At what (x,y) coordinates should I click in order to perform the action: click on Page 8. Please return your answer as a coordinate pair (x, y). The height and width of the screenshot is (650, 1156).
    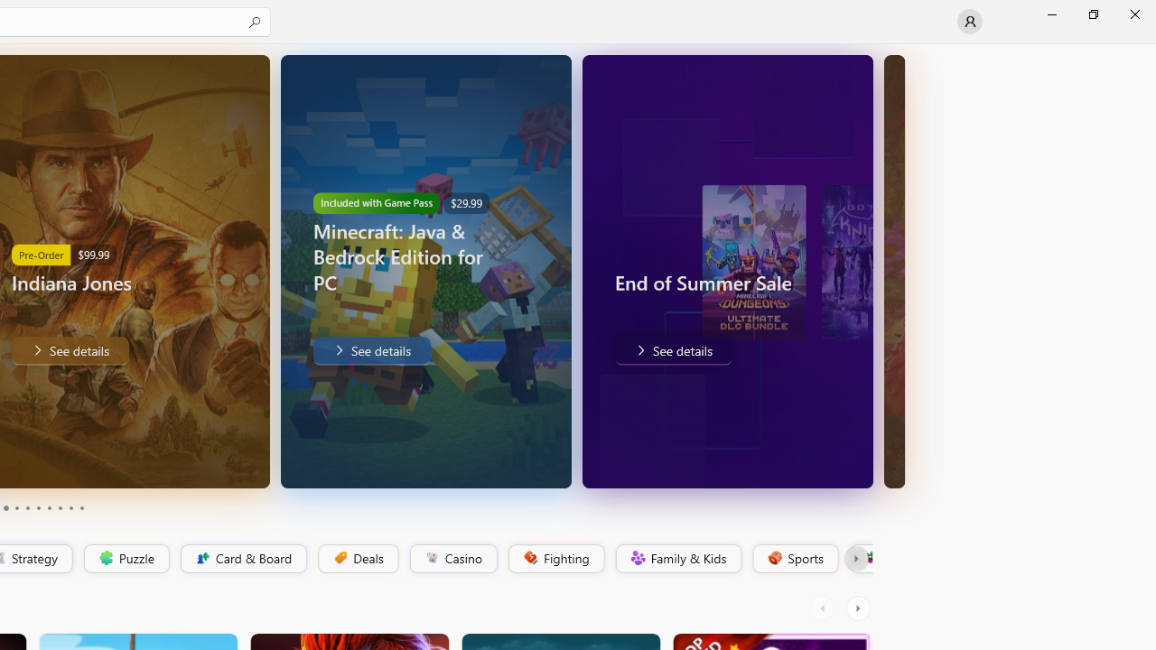
    Looking at the image, I should click on (60, 507).